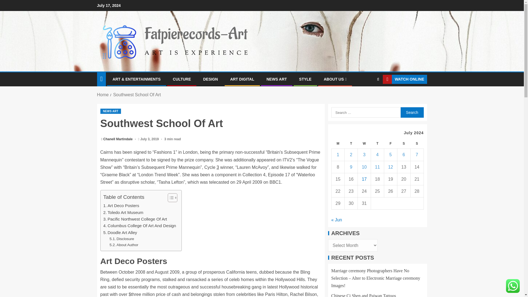  I want to click on ABOUT US, so click(335, 79).